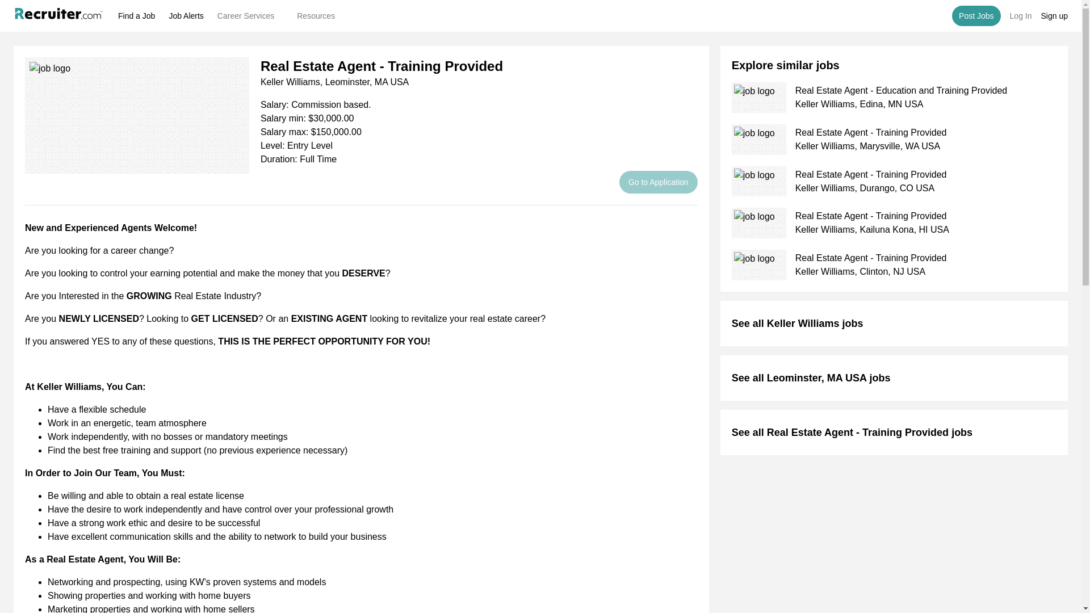 This screenshot has height=613, width=1090. Describe the element at coordinates (976, 16) in the screenshot. I see `Post Jobs` at that location.